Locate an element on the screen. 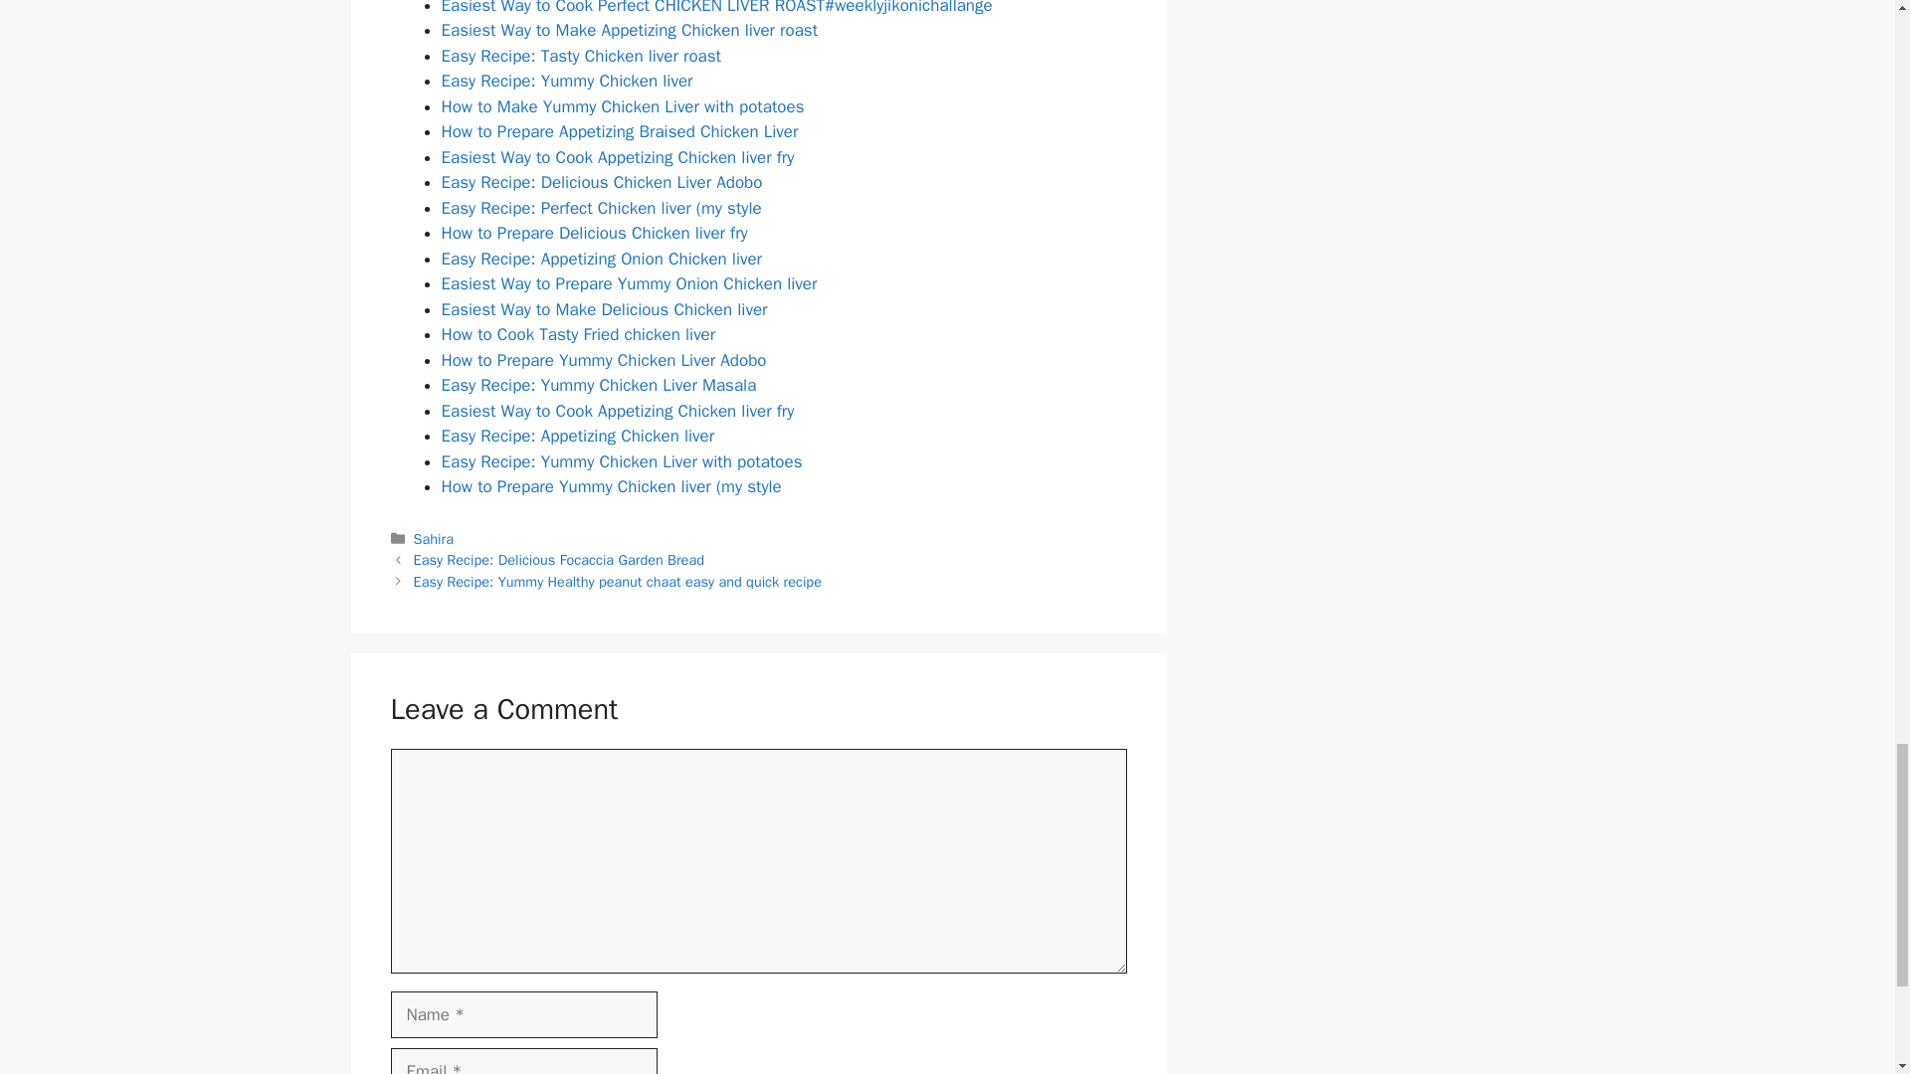 The image size is (1910, 1074). Easiest Way to Cook Appetizing Chicken liver fry is located at coordinates (617, 157).